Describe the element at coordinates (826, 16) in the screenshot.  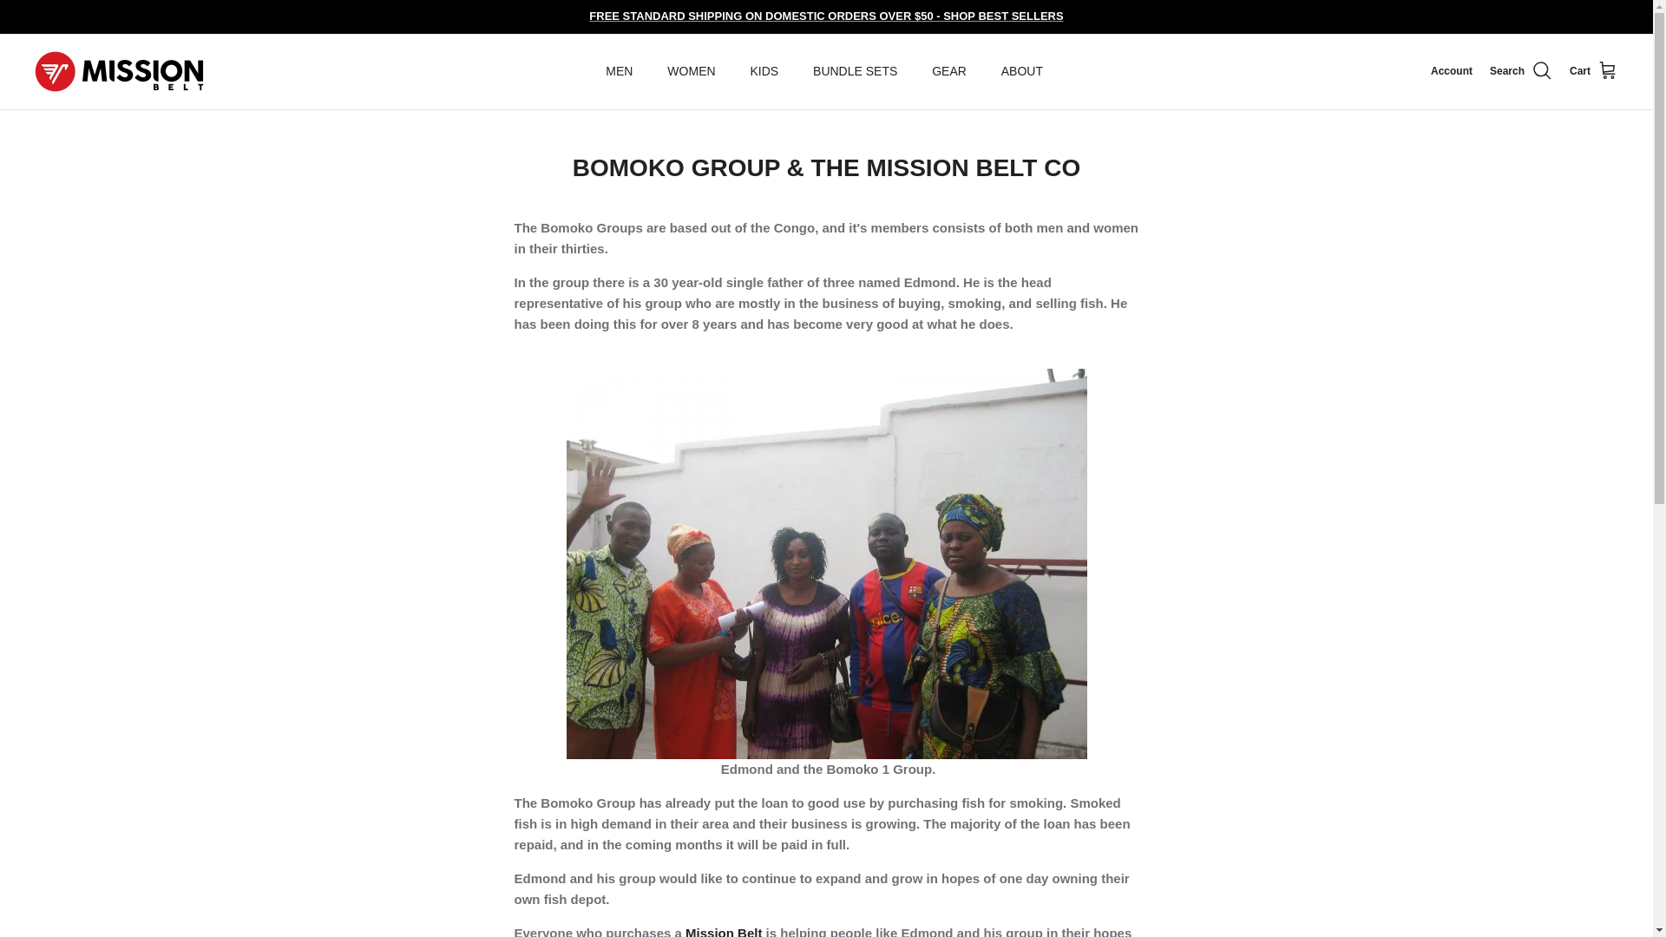
I see `Best Sellers` at that location.